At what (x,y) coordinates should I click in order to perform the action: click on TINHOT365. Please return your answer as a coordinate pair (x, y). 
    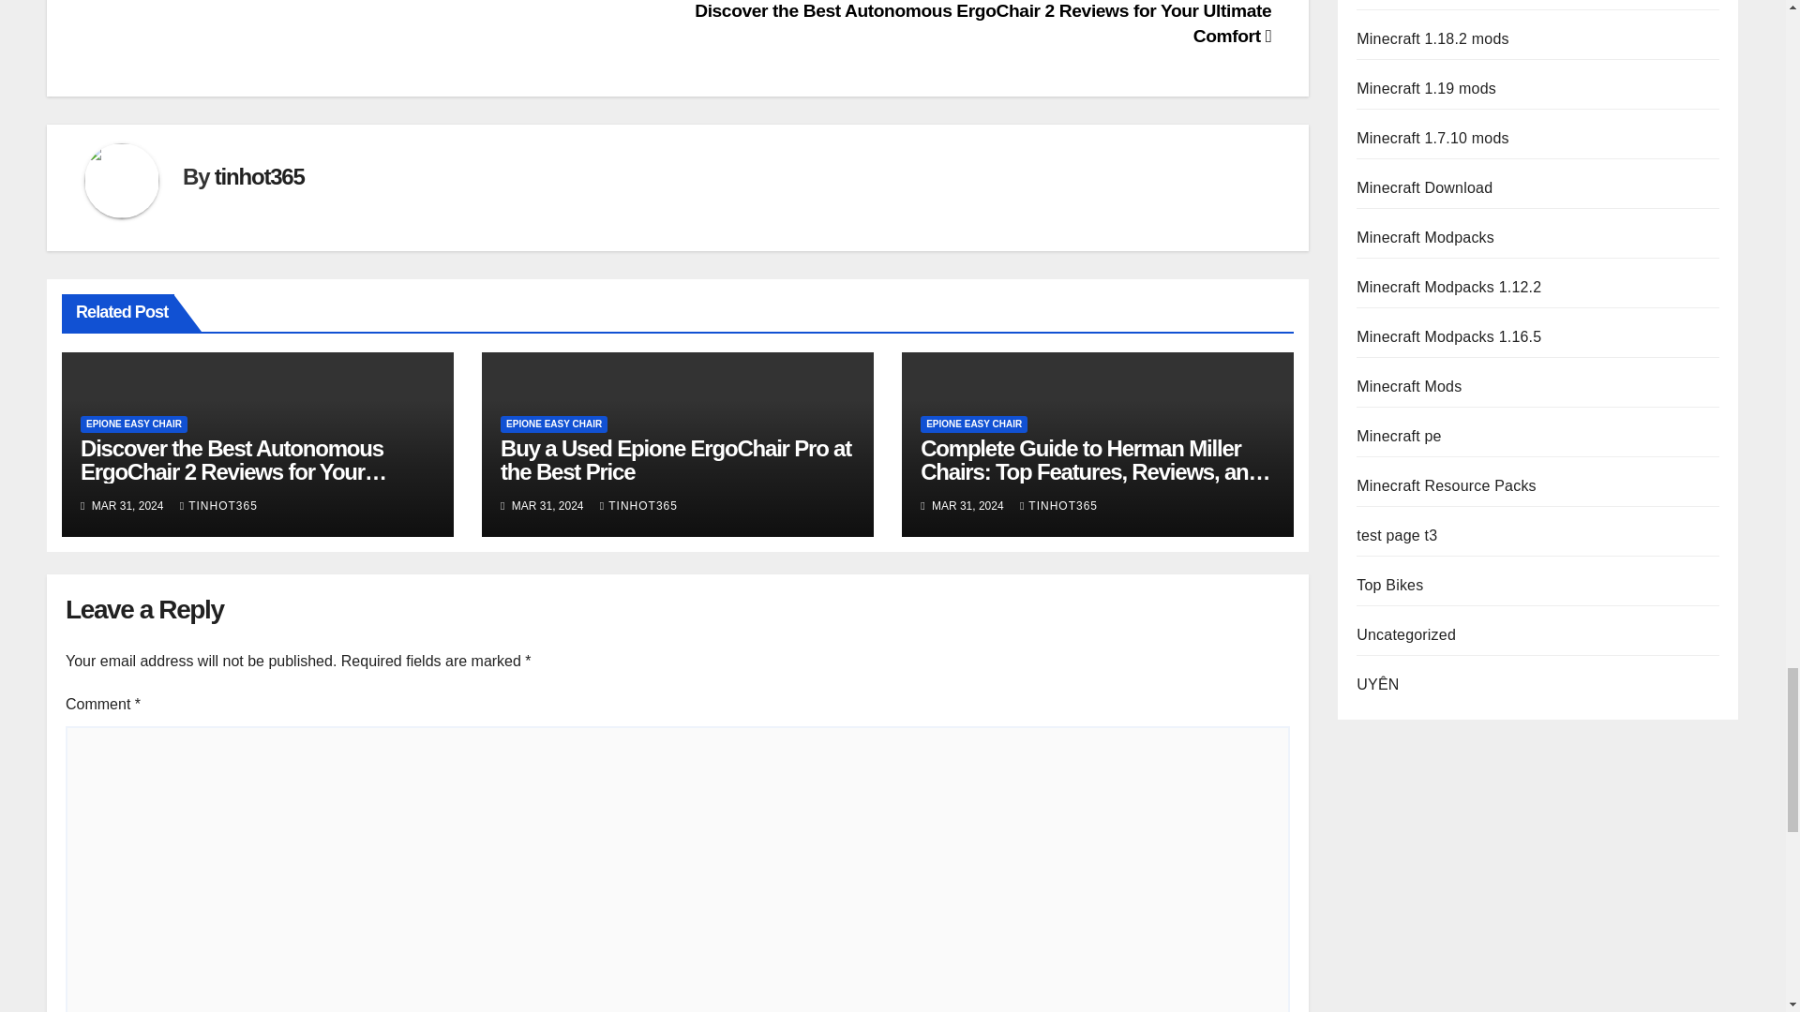
    Looking at the image, I should click on (218, 506).